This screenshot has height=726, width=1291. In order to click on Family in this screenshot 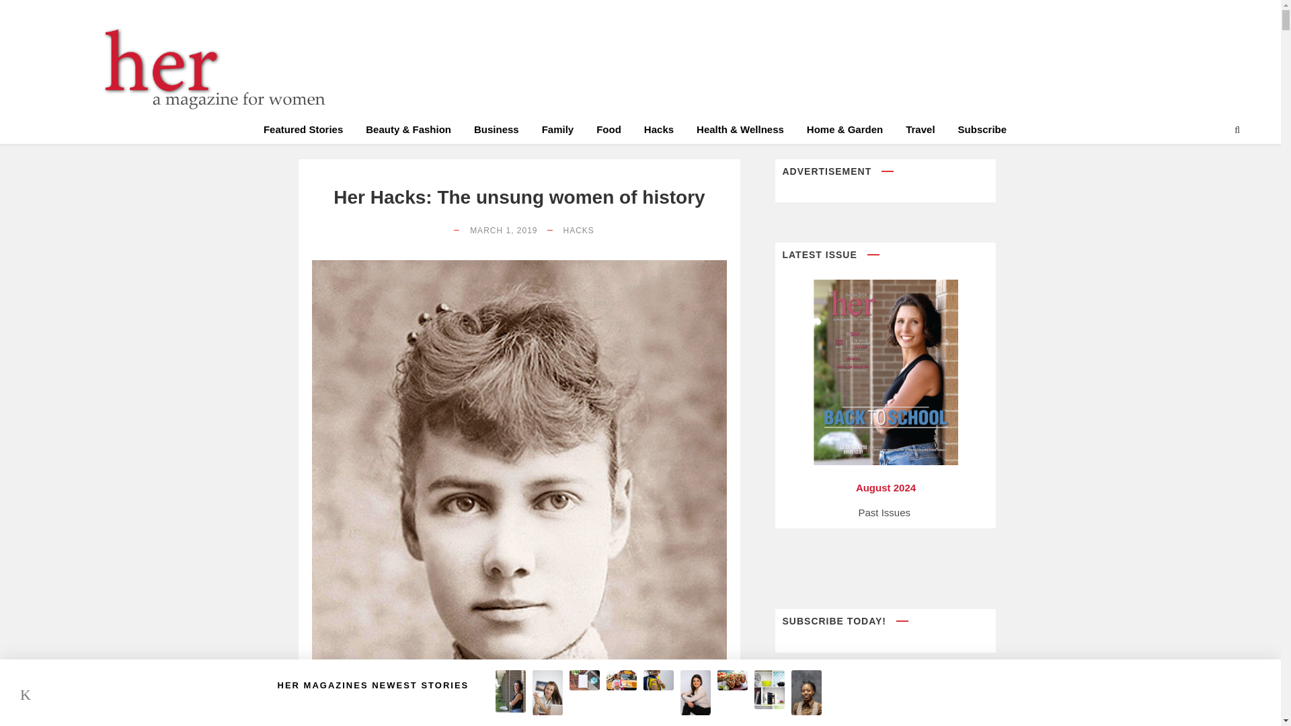, I will do `click(558, 132)`.